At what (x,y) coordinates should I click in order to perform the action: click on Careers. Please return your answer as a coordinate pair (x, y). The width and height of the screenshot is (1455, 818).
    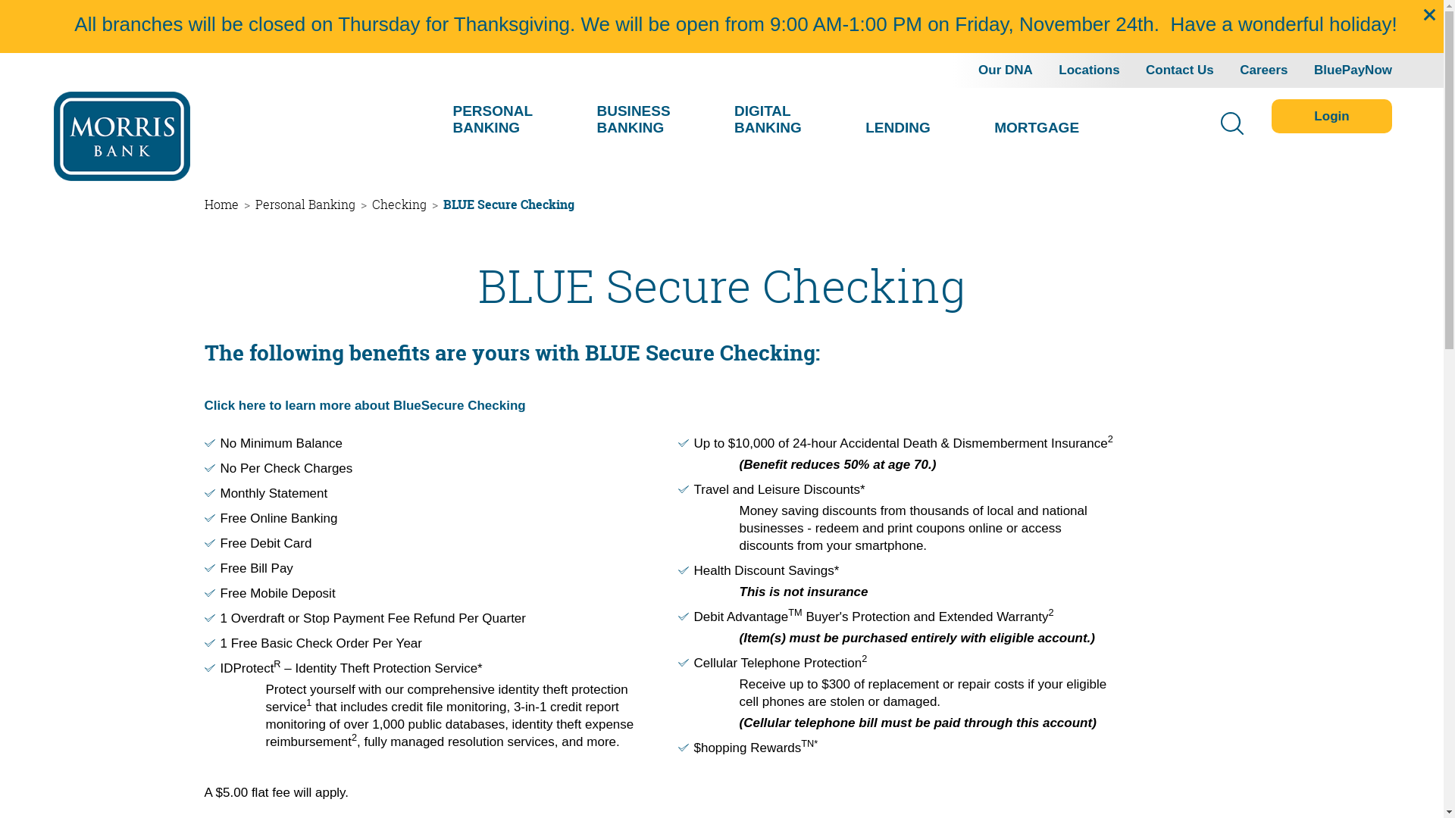
    Looking at the image, I should click on (1264, 70).